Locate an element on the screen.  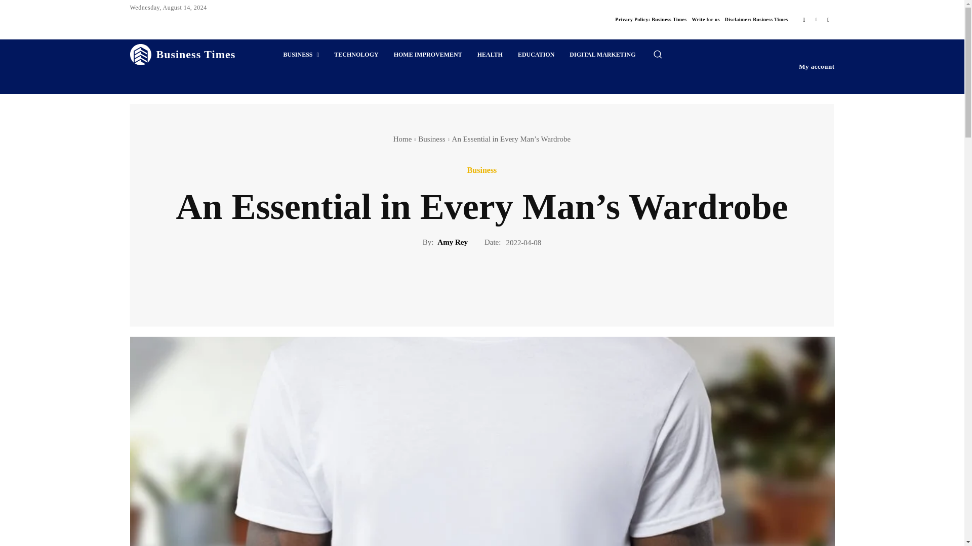
Linkedin is located at coordinates (816, 19).